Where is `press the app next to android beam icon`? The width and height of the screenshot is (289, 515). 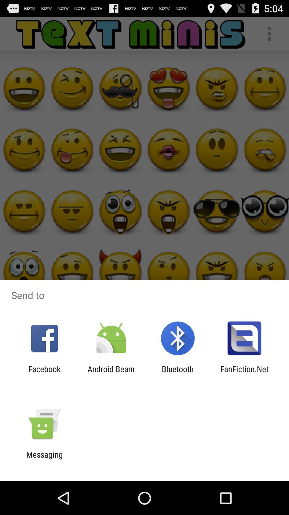 press the app next to android beam icon is located at coordinates (44, 374).